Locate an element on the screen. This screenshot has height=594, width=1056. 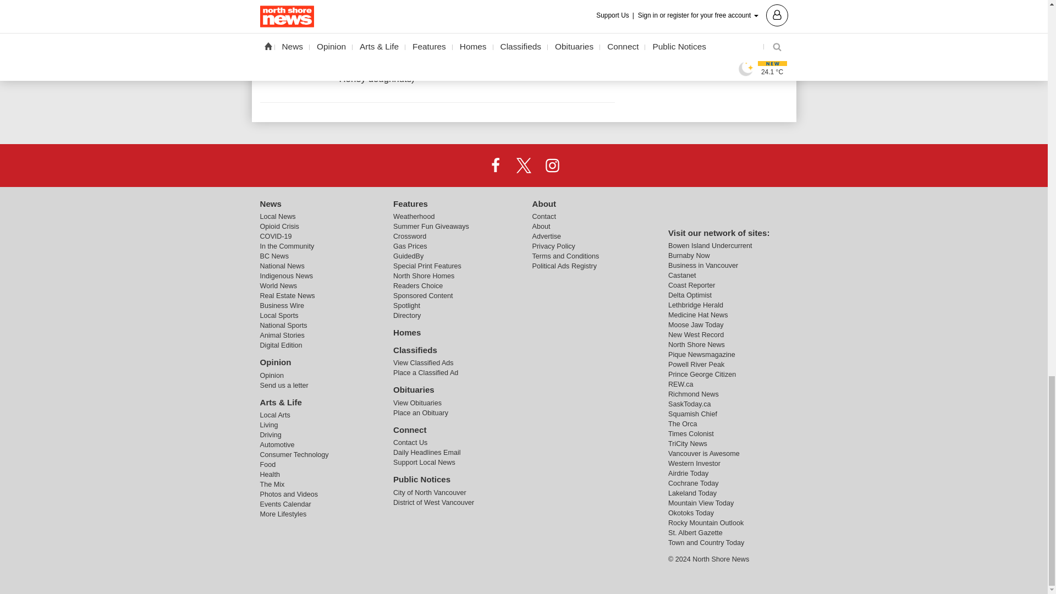
Facebook is located at coordinates (496, 164).